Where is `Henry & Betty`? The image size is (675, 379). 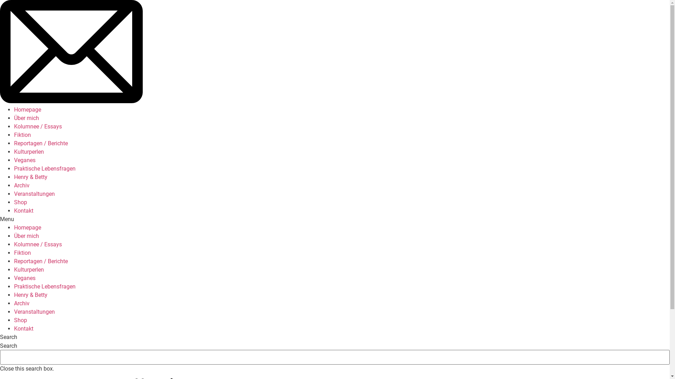
Henry & Betty is located at coordinates (31, 295).